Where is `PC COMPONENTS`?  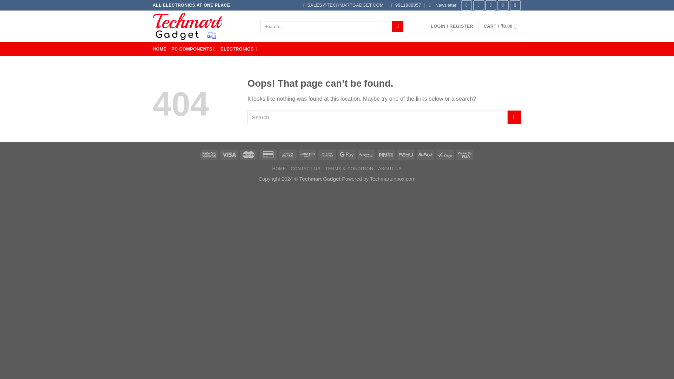 PC COMPONENTS is located at coordinates (193, 48).